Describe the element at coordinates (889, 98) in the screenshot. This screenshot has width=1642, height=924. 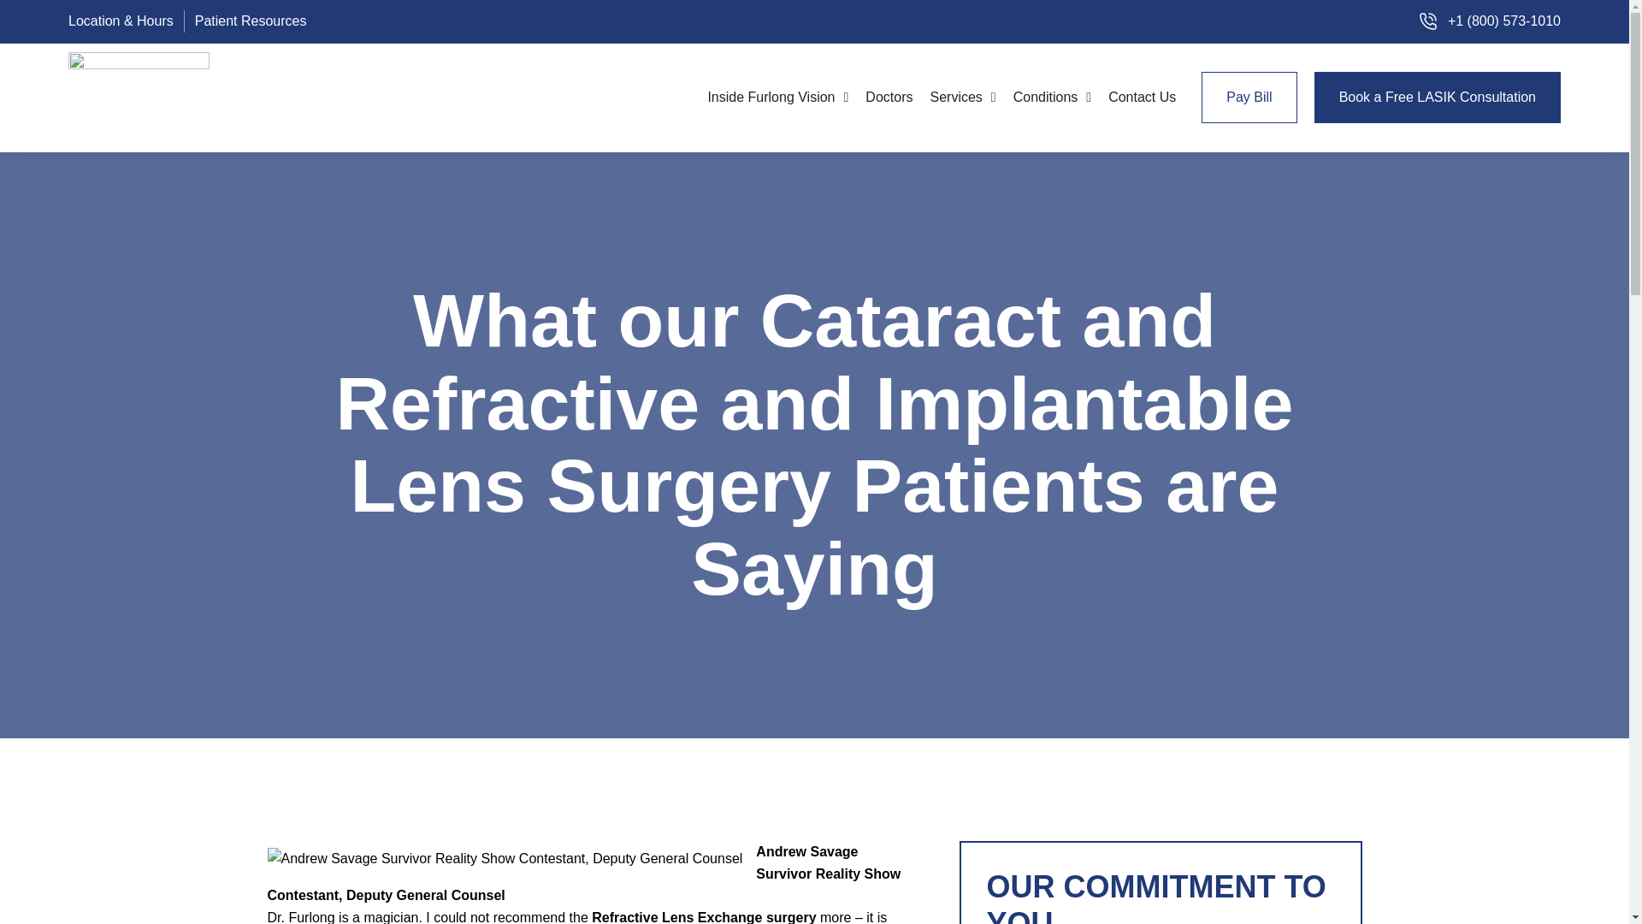
I see `Doctors` at that location.